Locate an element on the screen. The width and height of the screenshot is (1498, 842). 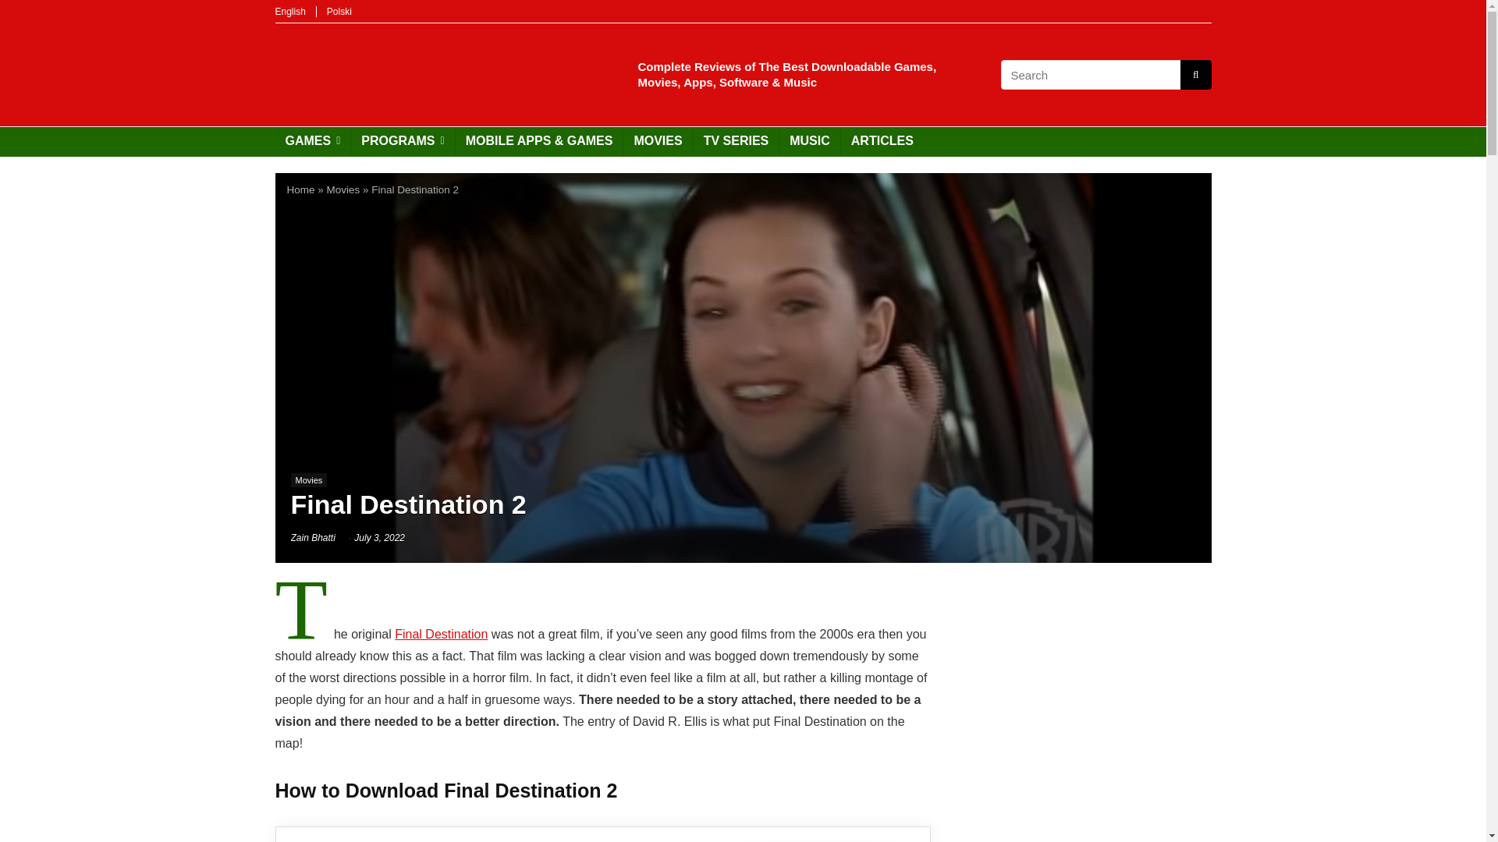
MOVIES is located at coordinates (657, 142).